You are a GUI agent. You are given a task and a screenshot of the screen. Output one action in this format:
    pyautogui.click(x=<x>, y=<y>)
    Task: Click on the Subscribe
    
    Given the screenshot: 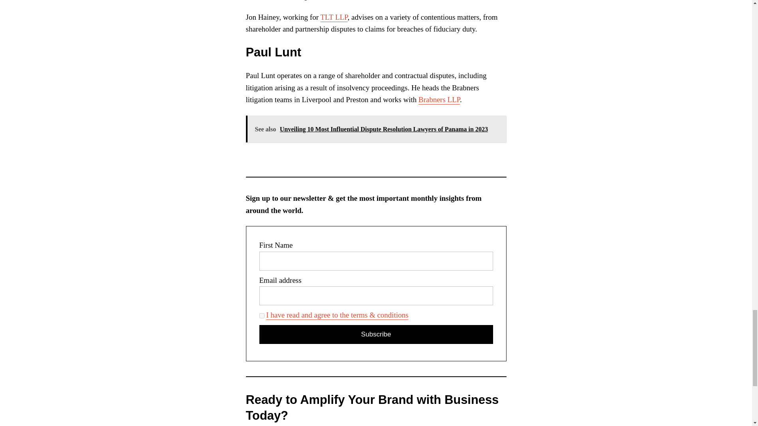 What is the action you would take?
    pyautogui.click(x=376, y=334)
    